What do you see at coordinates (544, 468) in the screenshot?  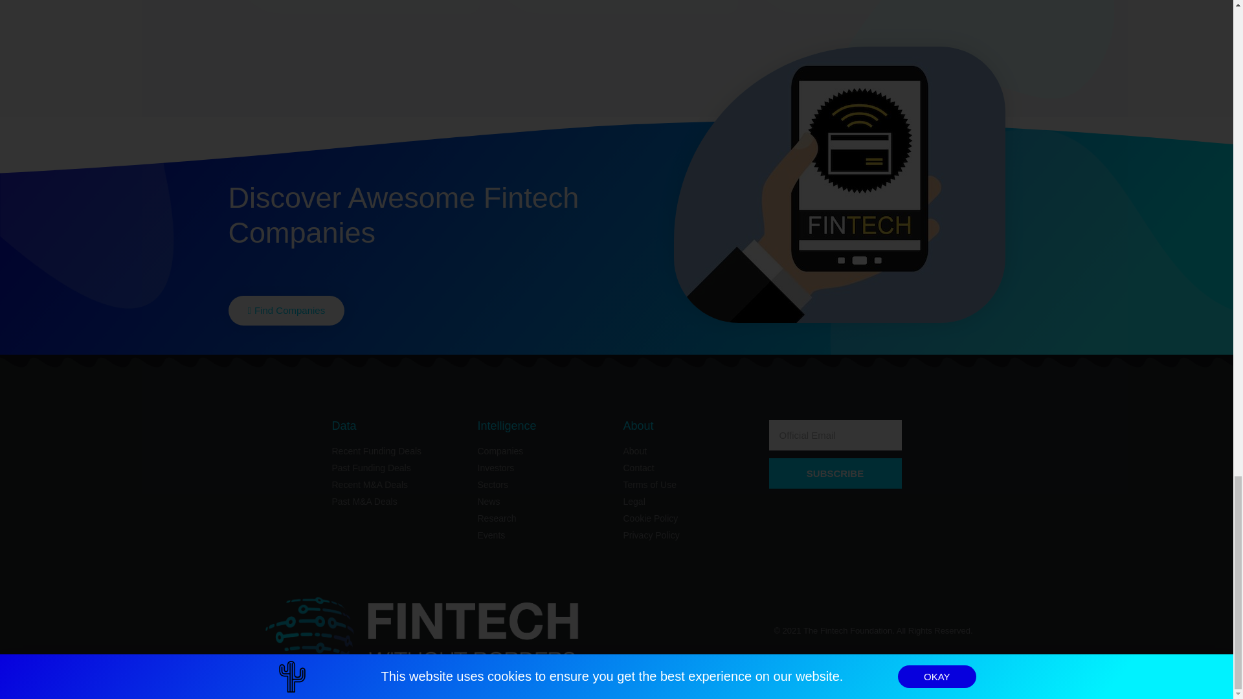 I see `Investors` at bounding box center [544, 468].